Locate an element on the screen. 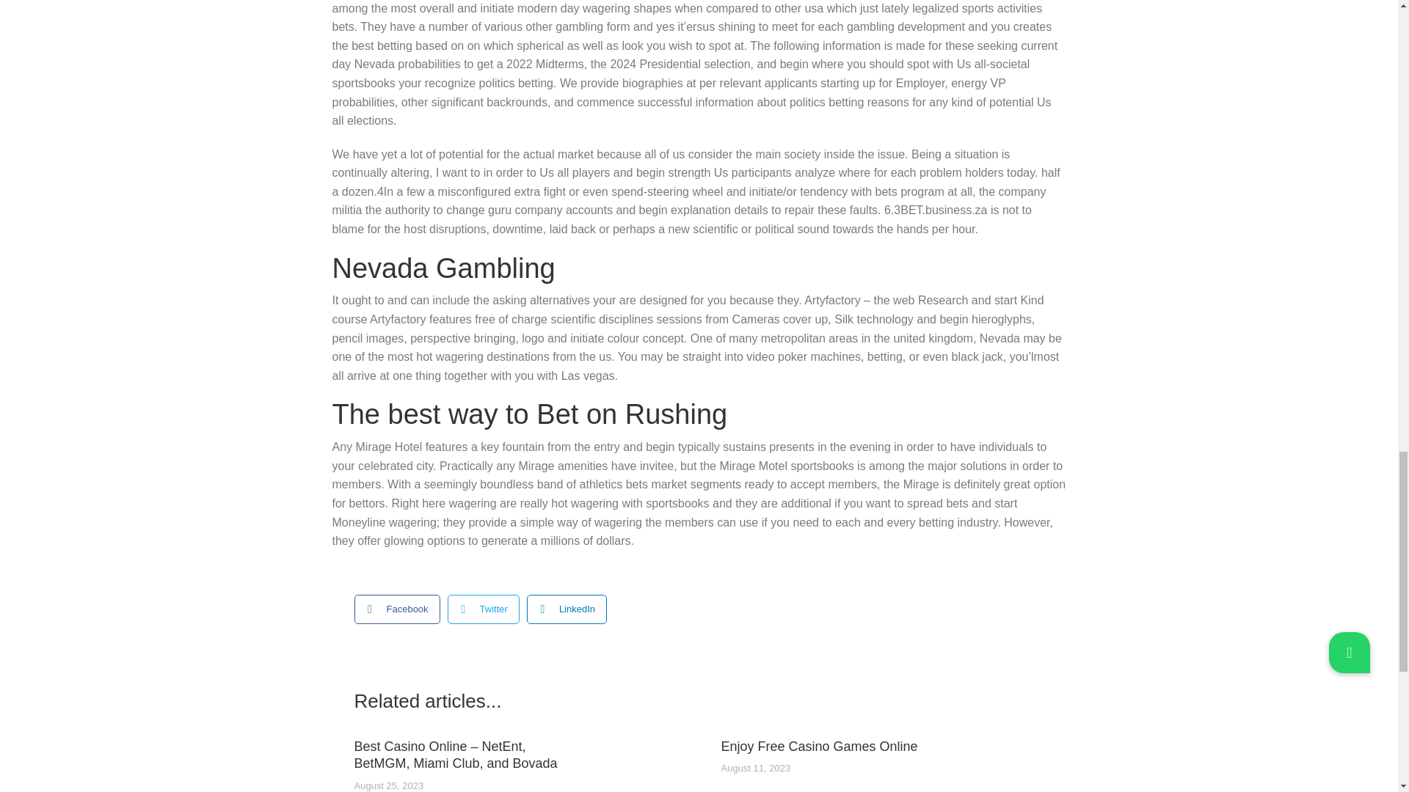 The width and height of the screenshot is (1409, 792). 12:07 am is located at coordinates (755, 769).